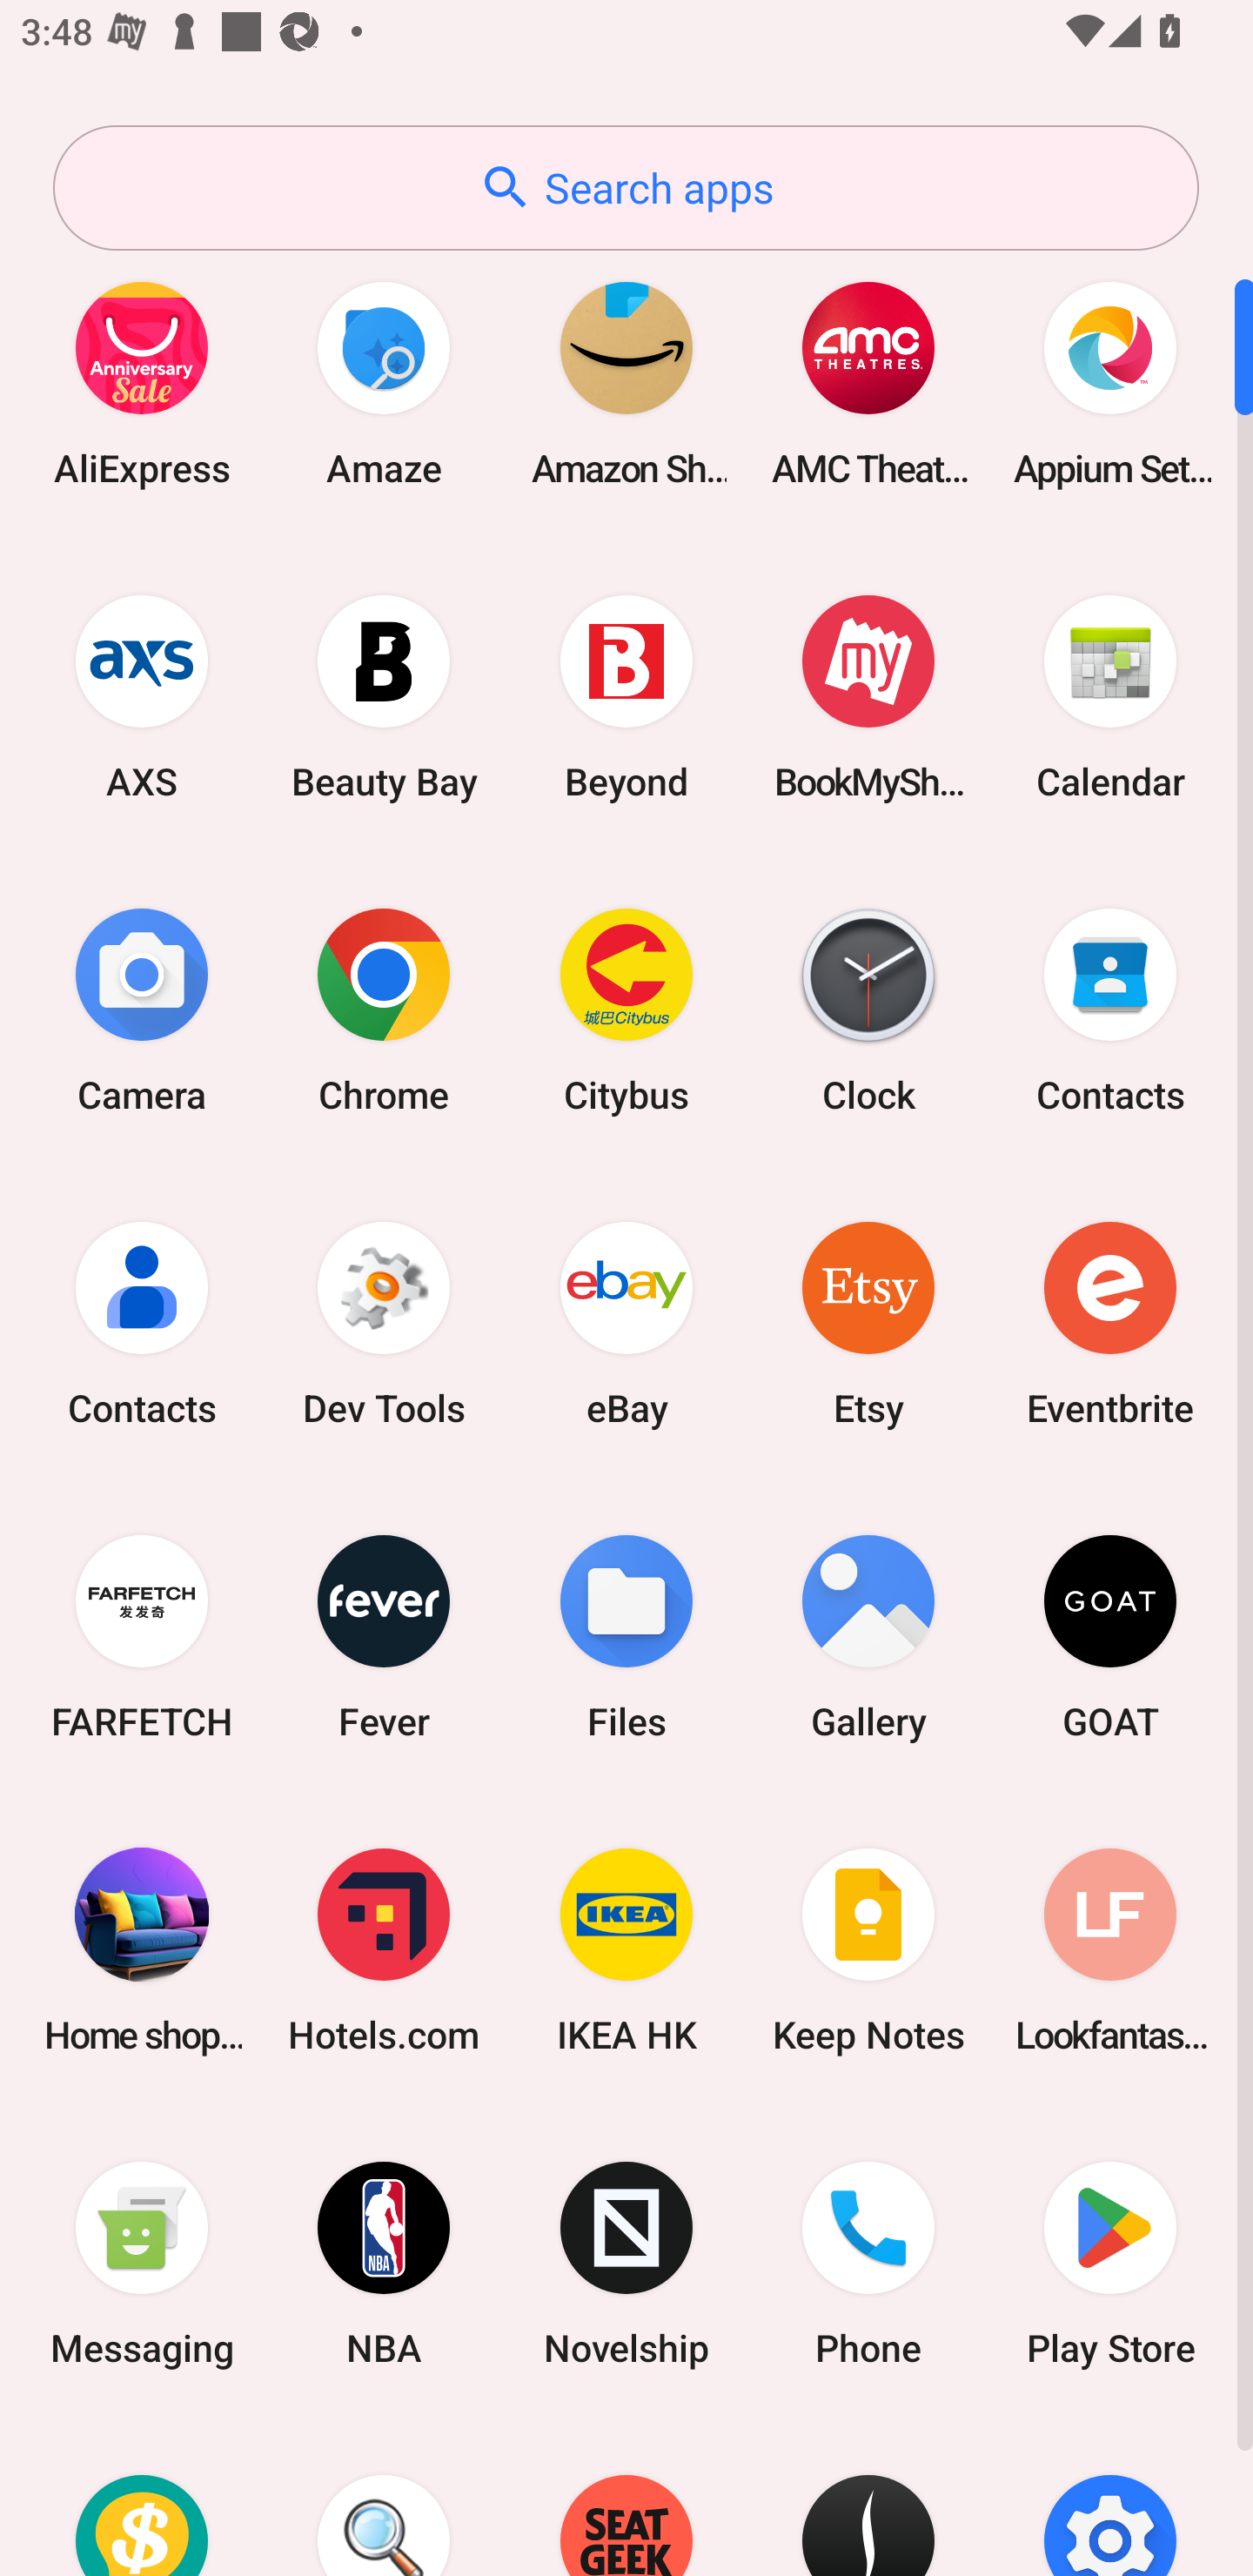 Image resolution: width=1253 pixels, height=2576 pixels. Describe the element at coordinates (868, 383) in the screenshot. I see `AMC Theatres` at that location.